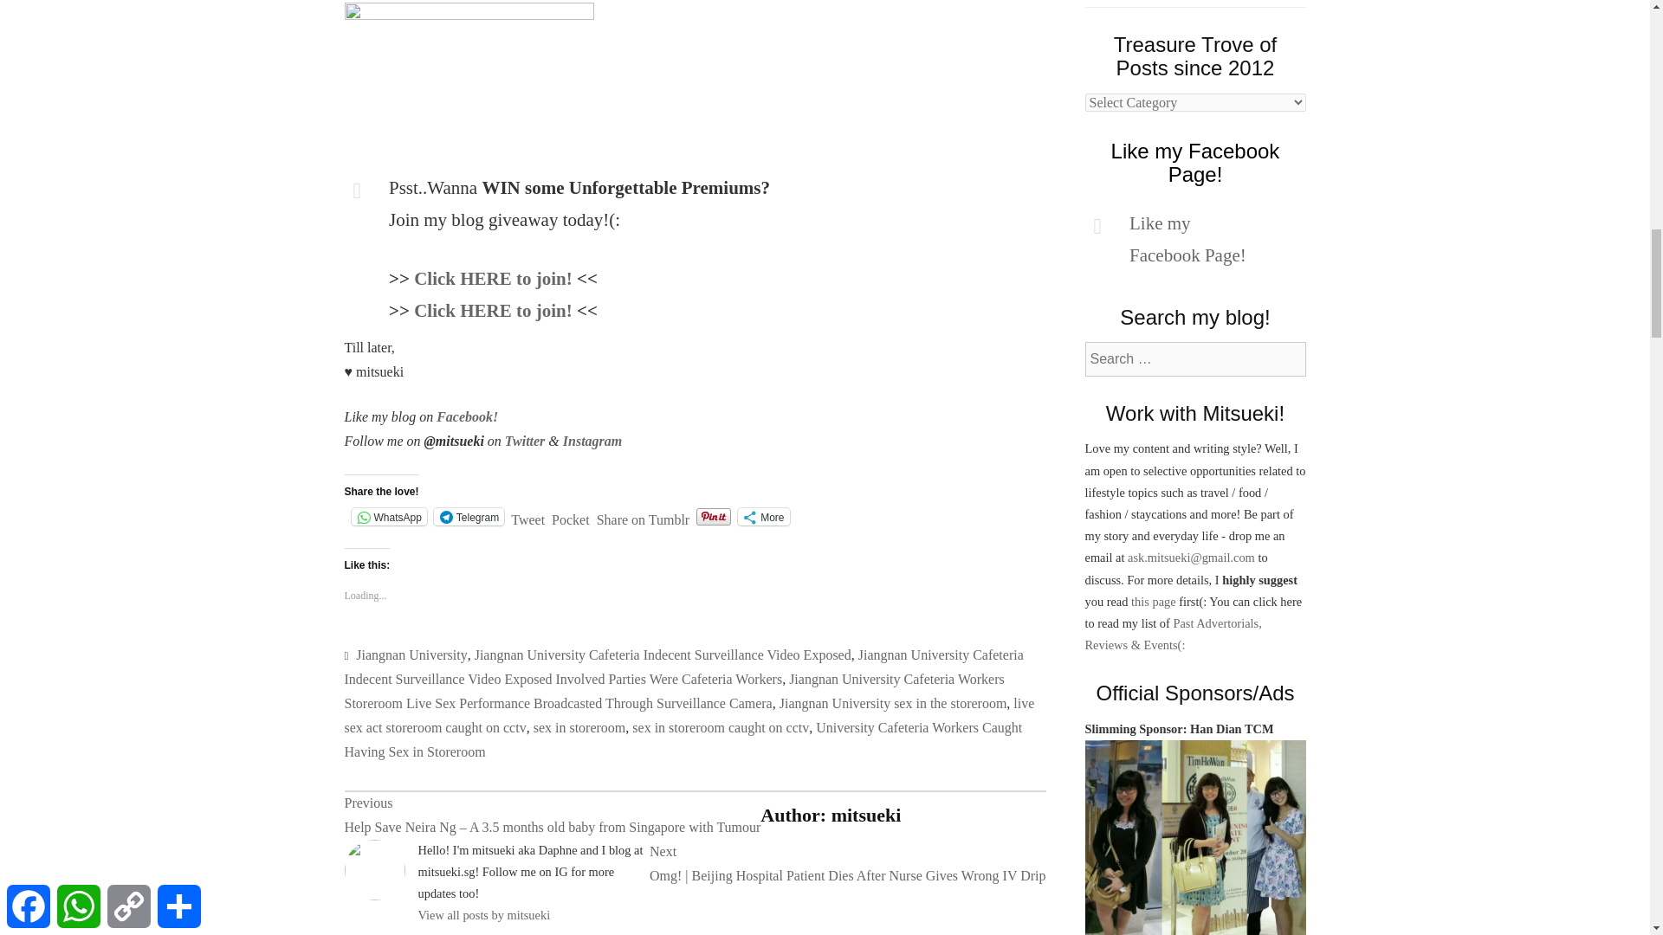 The height and width of the screenshot is (935, 1663). I want to click on Twitter, so click(525, 442).